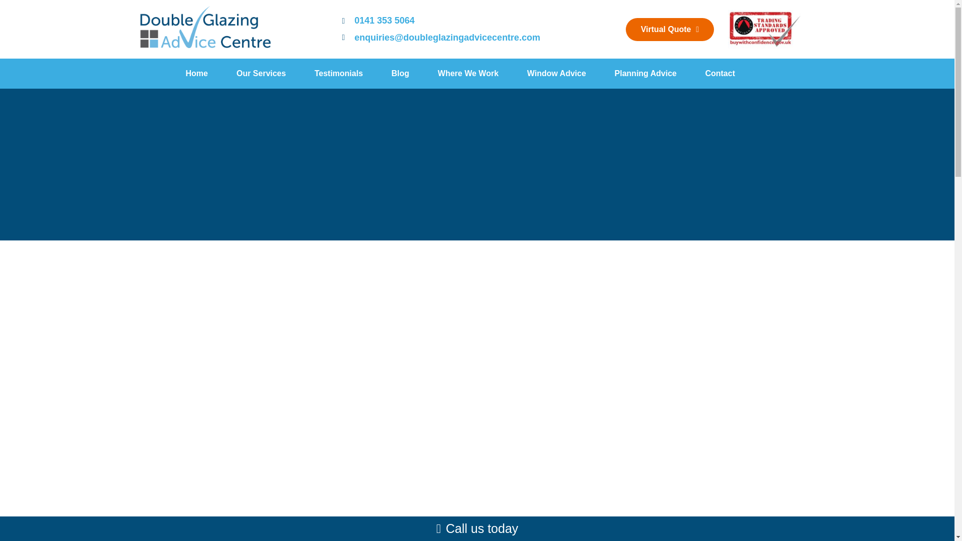 The width and height of the screenshot is (962, 541). Describe the element at coordinates (719, 73) in the screenshot. I see `Contact` at that location.